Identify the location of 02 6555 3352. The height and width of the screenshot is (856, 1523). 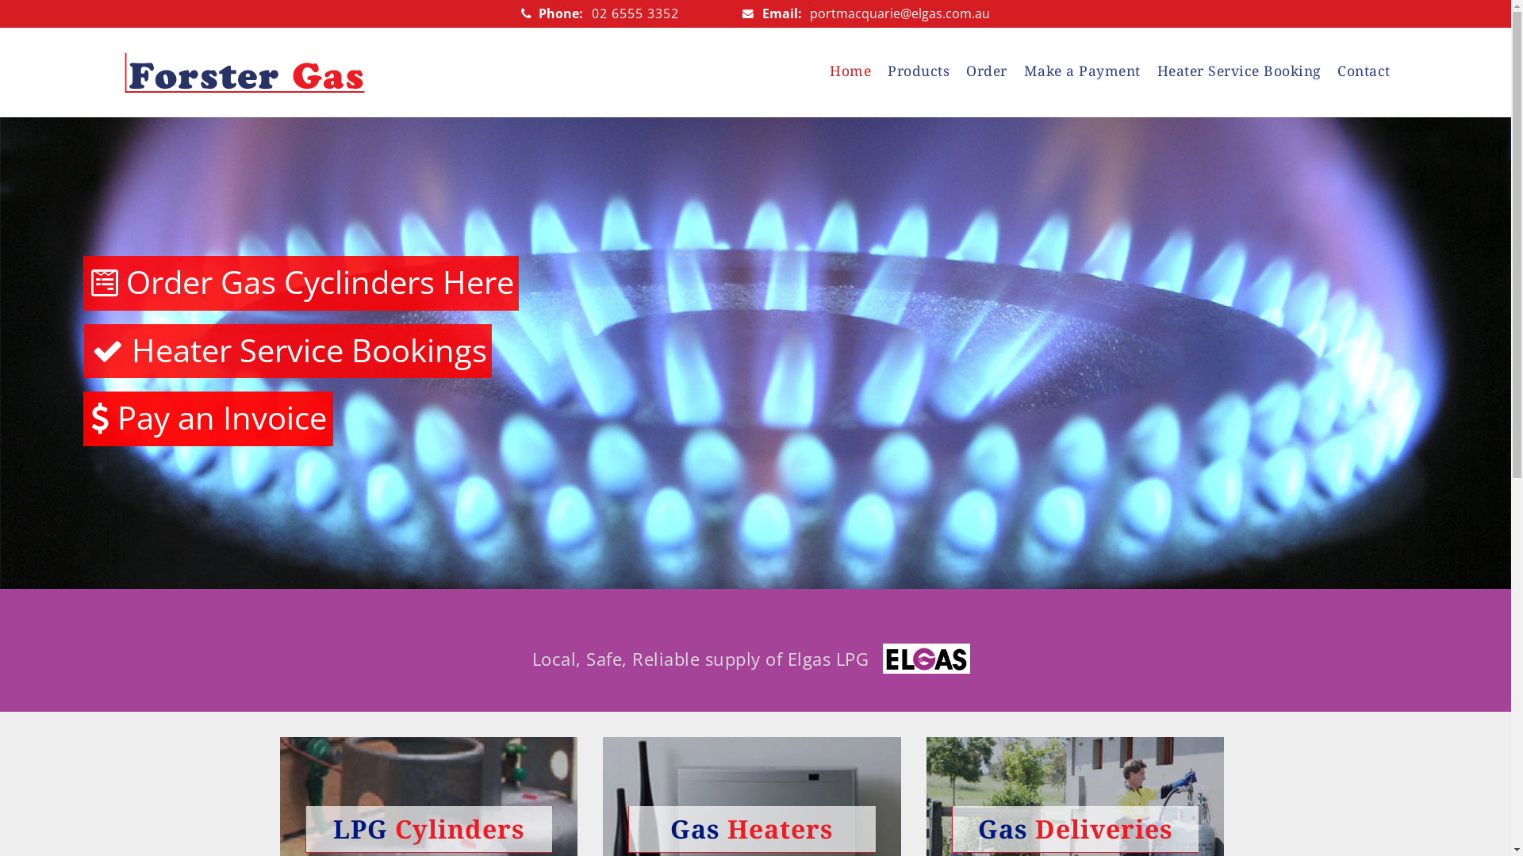
(635, 13).